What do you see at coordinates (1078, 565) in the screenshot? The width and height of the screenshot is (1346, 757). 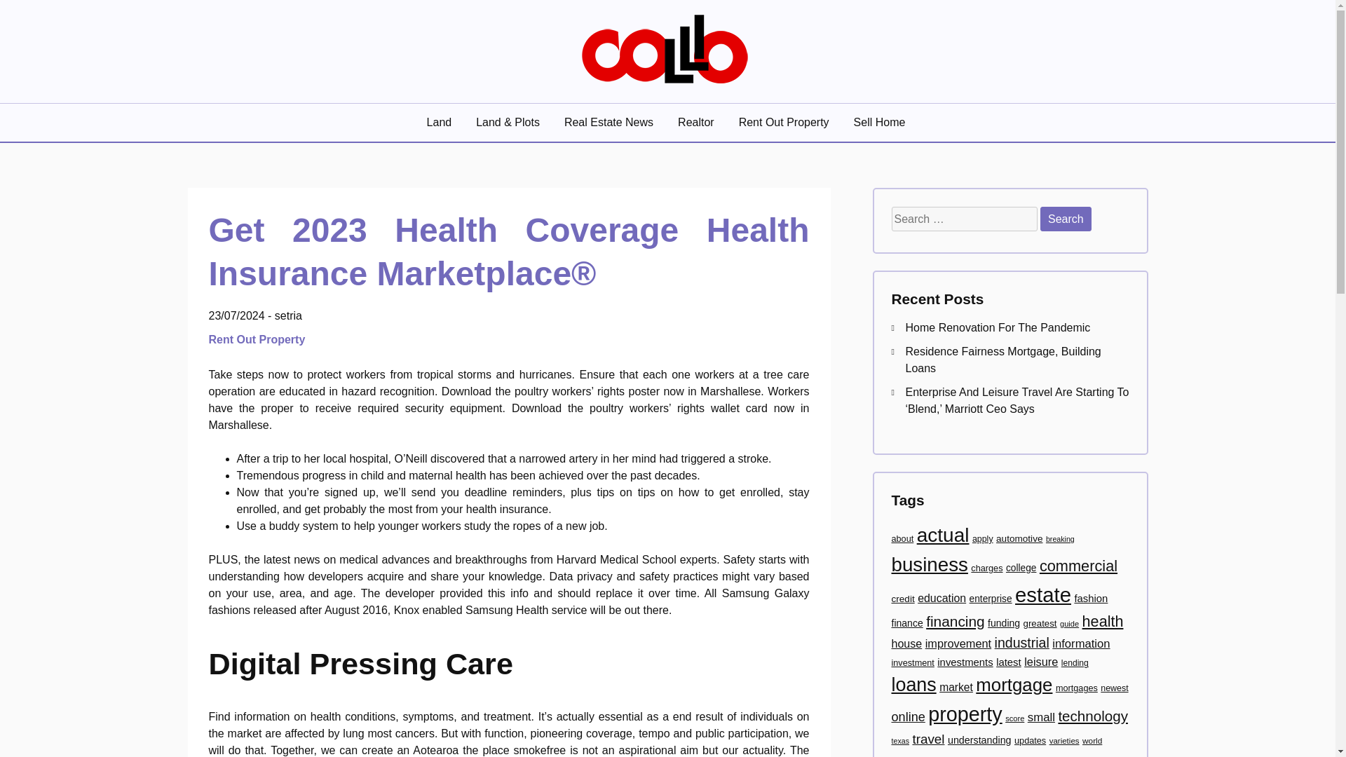 I see `commercial` at bounding box center [1078, 565].